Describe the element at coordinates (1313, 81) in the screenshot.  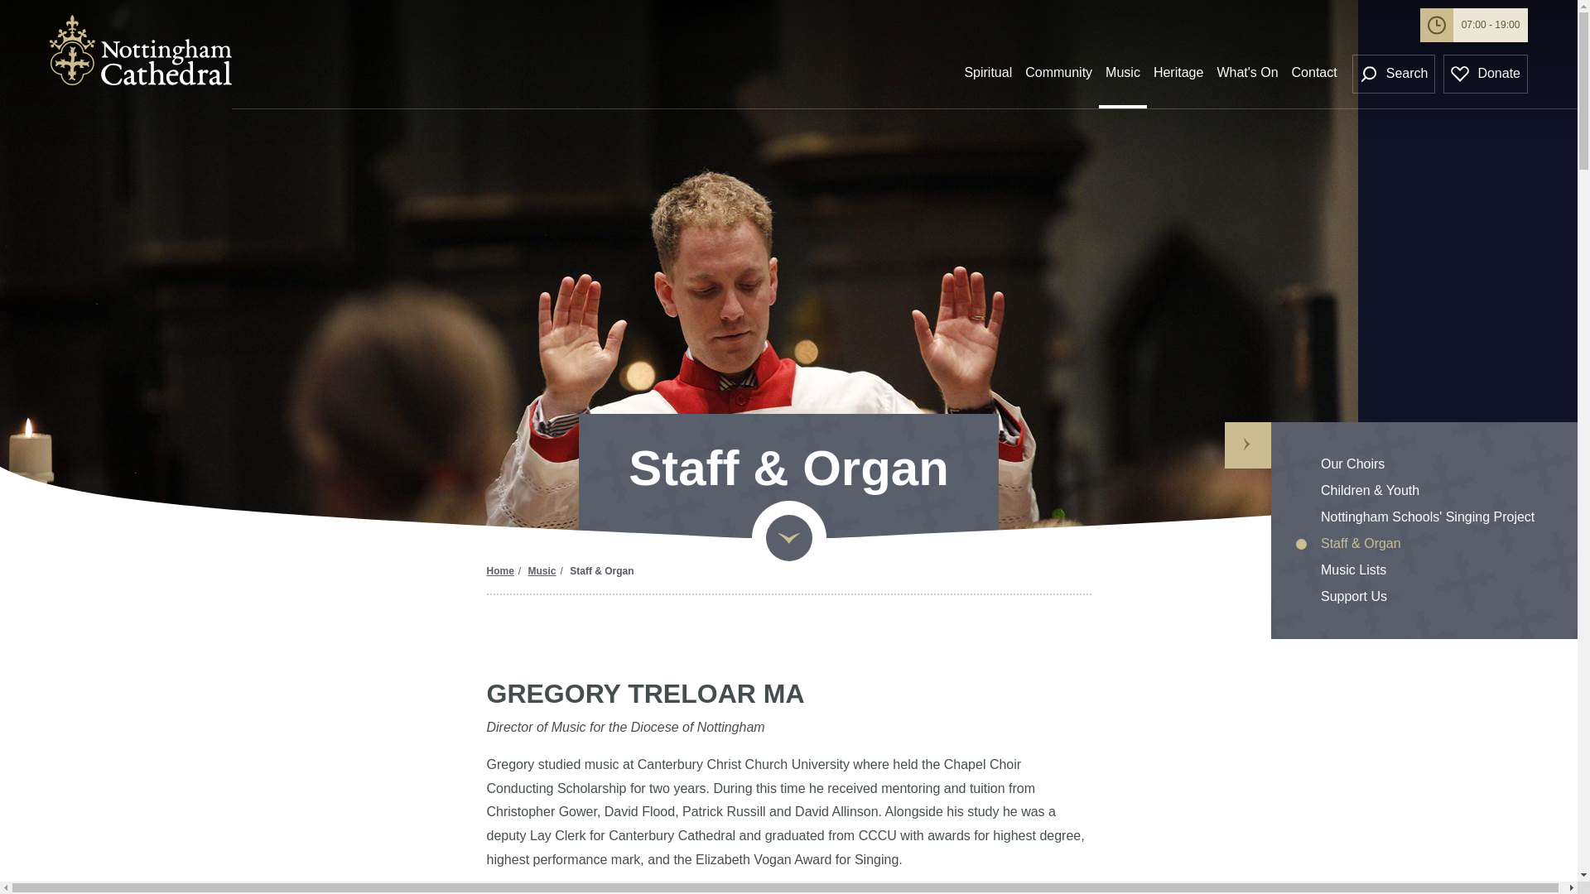
I see `Contact` at that location.